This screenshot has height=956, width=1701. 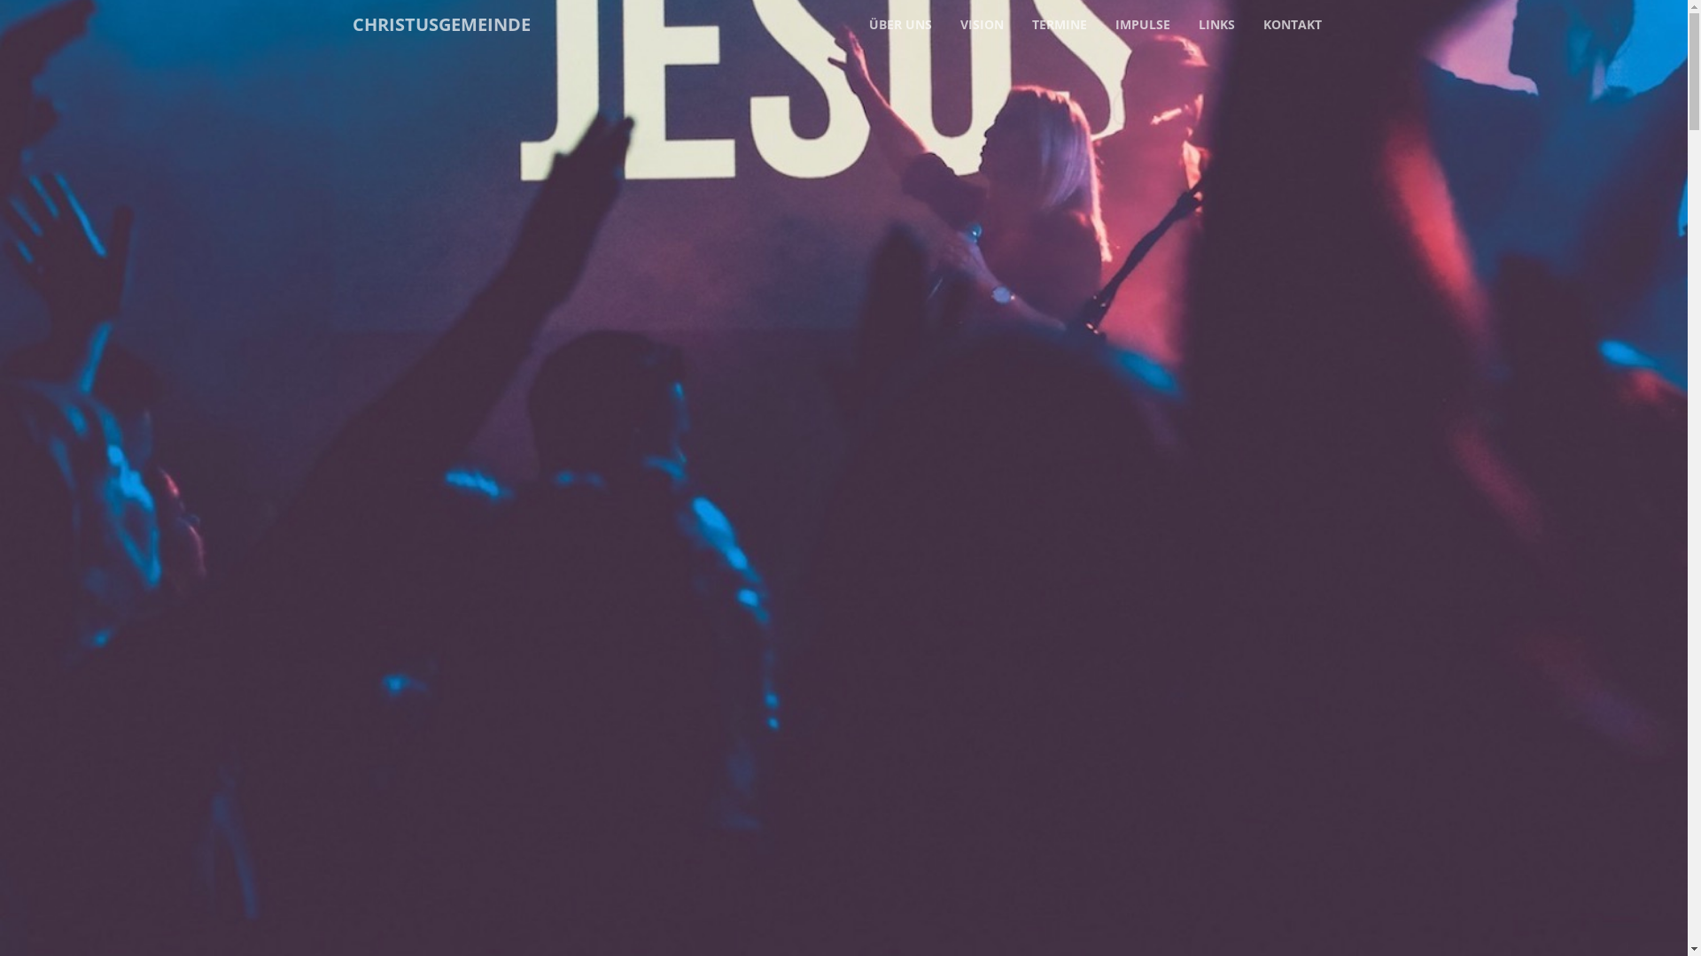 I want to click on VISION, so click(x=982, y=25).